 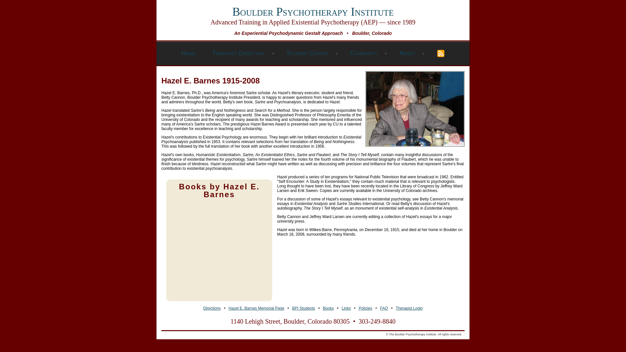 I want to click on BPI Students, so click(x=303, y=308).